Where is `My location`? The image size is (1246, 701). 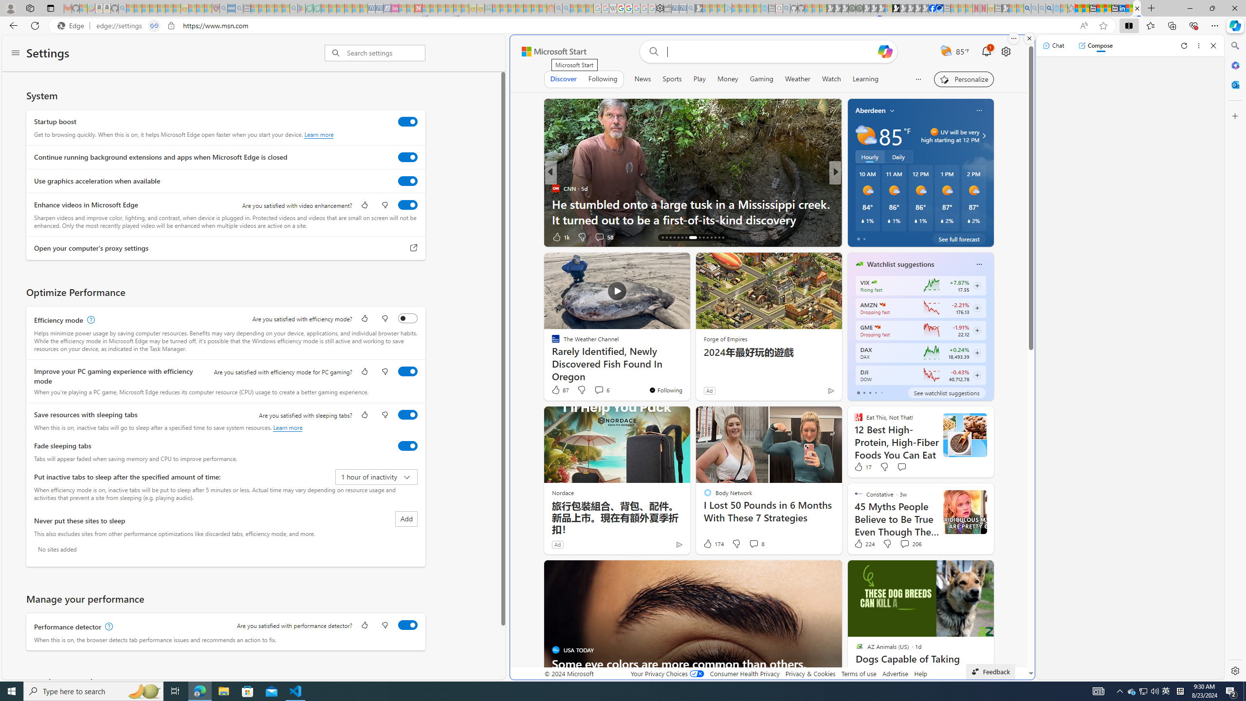
My location is located at coordinates (892, 110).